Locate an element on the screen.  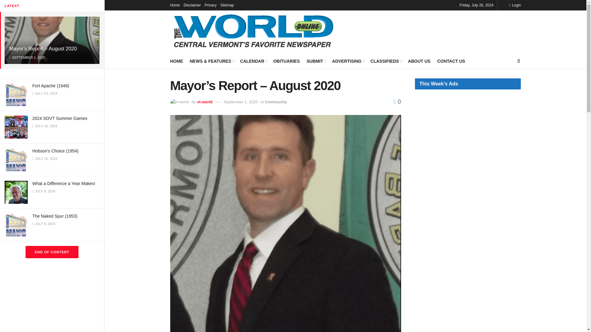
Login is located at coordinates (515, 5).